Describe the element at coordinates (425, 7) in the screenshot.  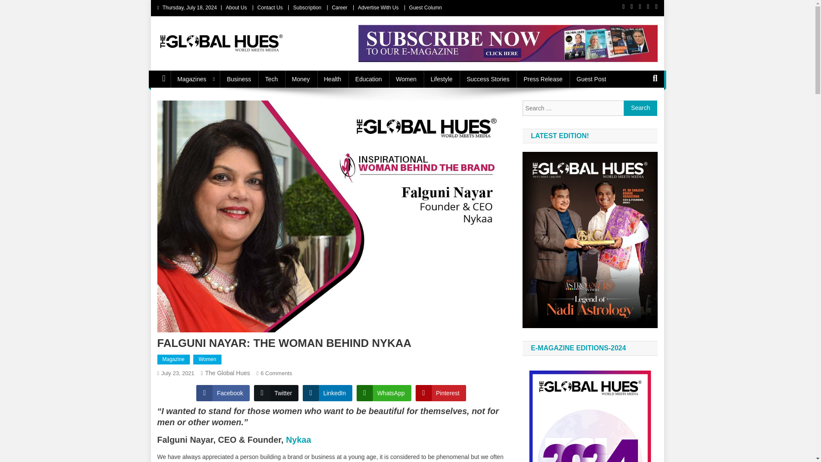
I see `Guest Column` at that location.